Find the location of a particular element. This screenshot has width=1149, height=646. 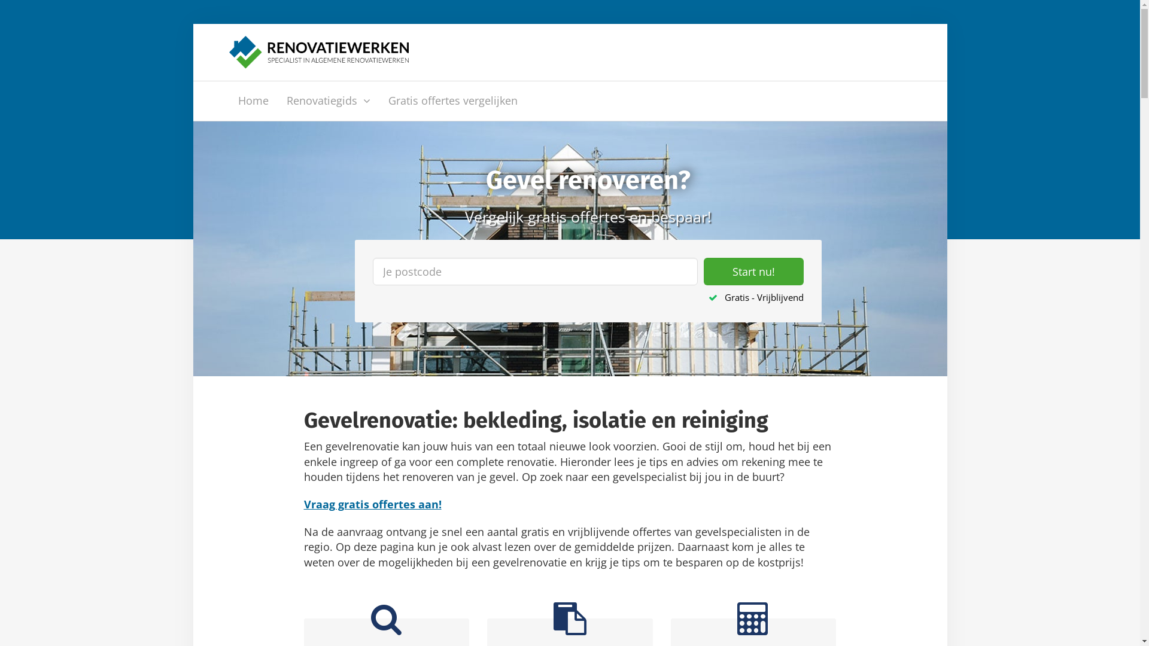

Home is located at coordinates (253, 101).